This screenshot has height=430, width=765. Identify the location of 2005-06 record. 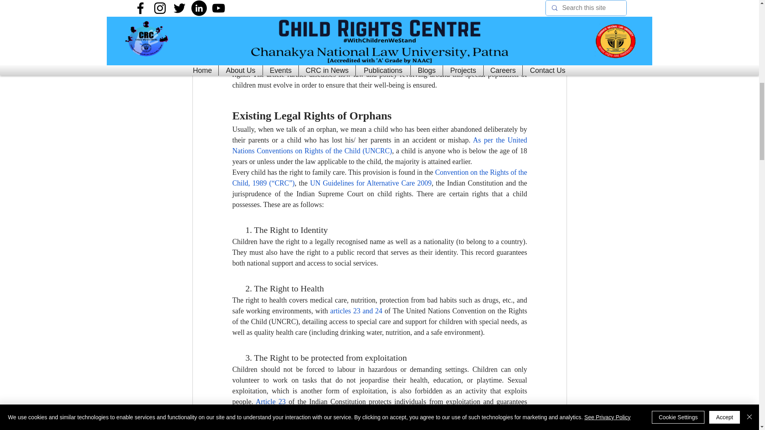
(281, 10).